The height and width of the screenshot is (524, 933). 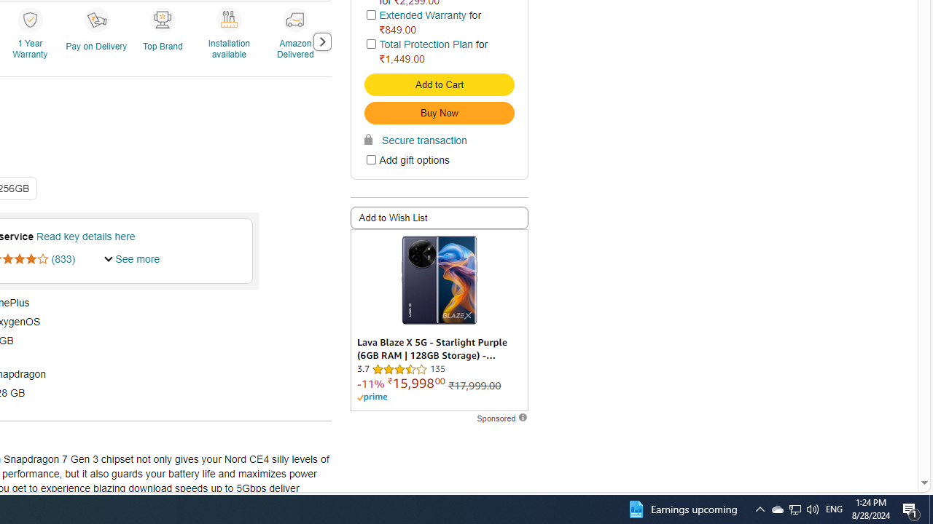 I want to click on Sponsored ad, so click(x=439, y=320).